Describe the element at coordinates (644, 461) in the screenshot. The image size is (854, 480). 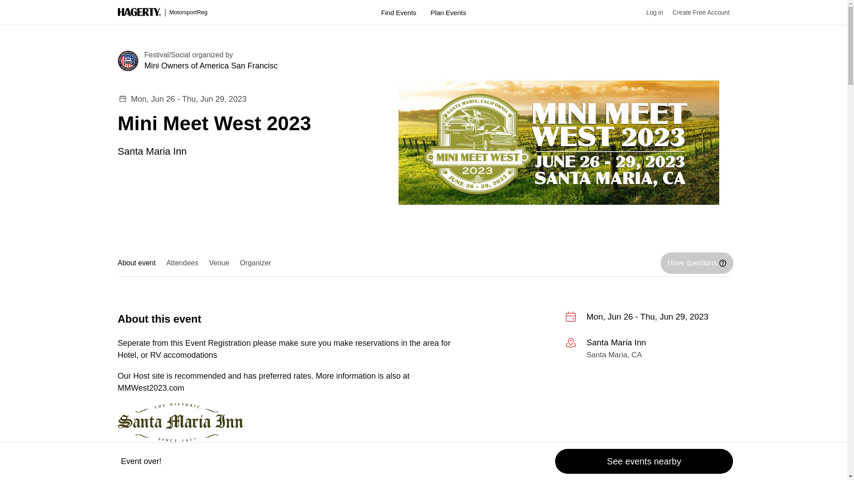
I see `See events nearby` at that location.